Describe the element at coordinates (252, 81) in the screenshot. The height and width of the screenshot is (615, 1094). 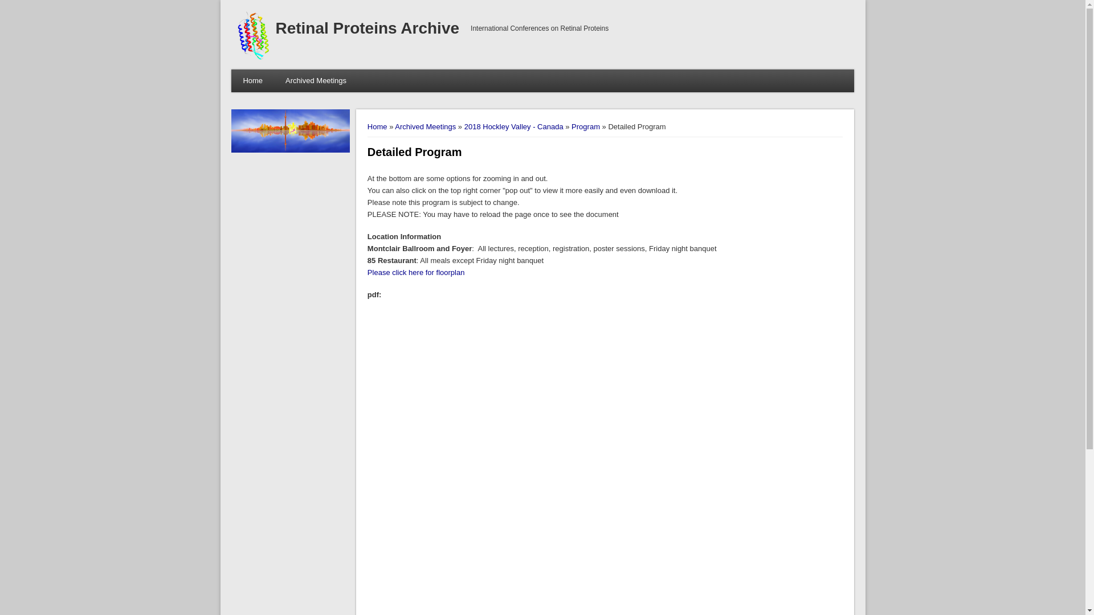
I see `Home` at that location.